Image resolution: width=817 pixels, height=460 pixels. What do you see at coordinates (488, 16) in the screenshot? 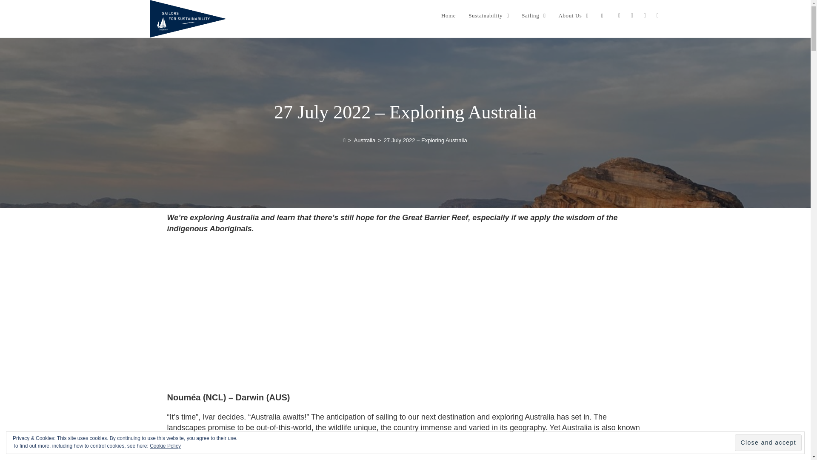
I see `Sustainability` at bounding box center [488, 16].